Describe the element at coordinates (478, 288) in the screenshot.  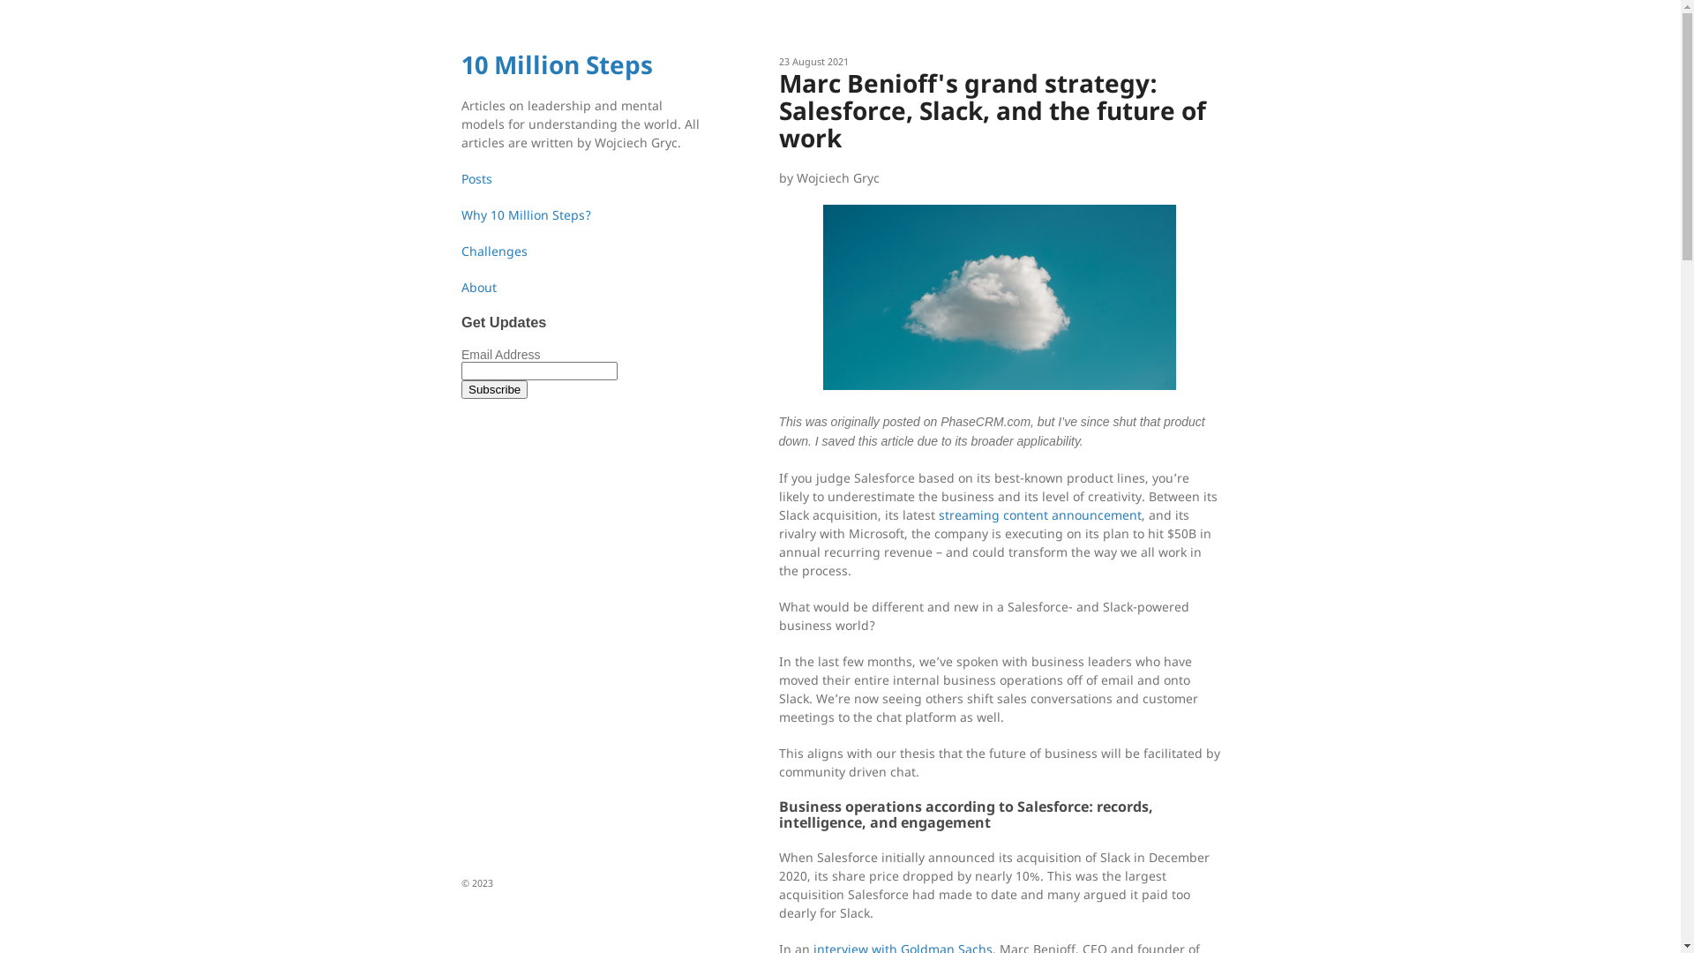
I see `About` at that location.